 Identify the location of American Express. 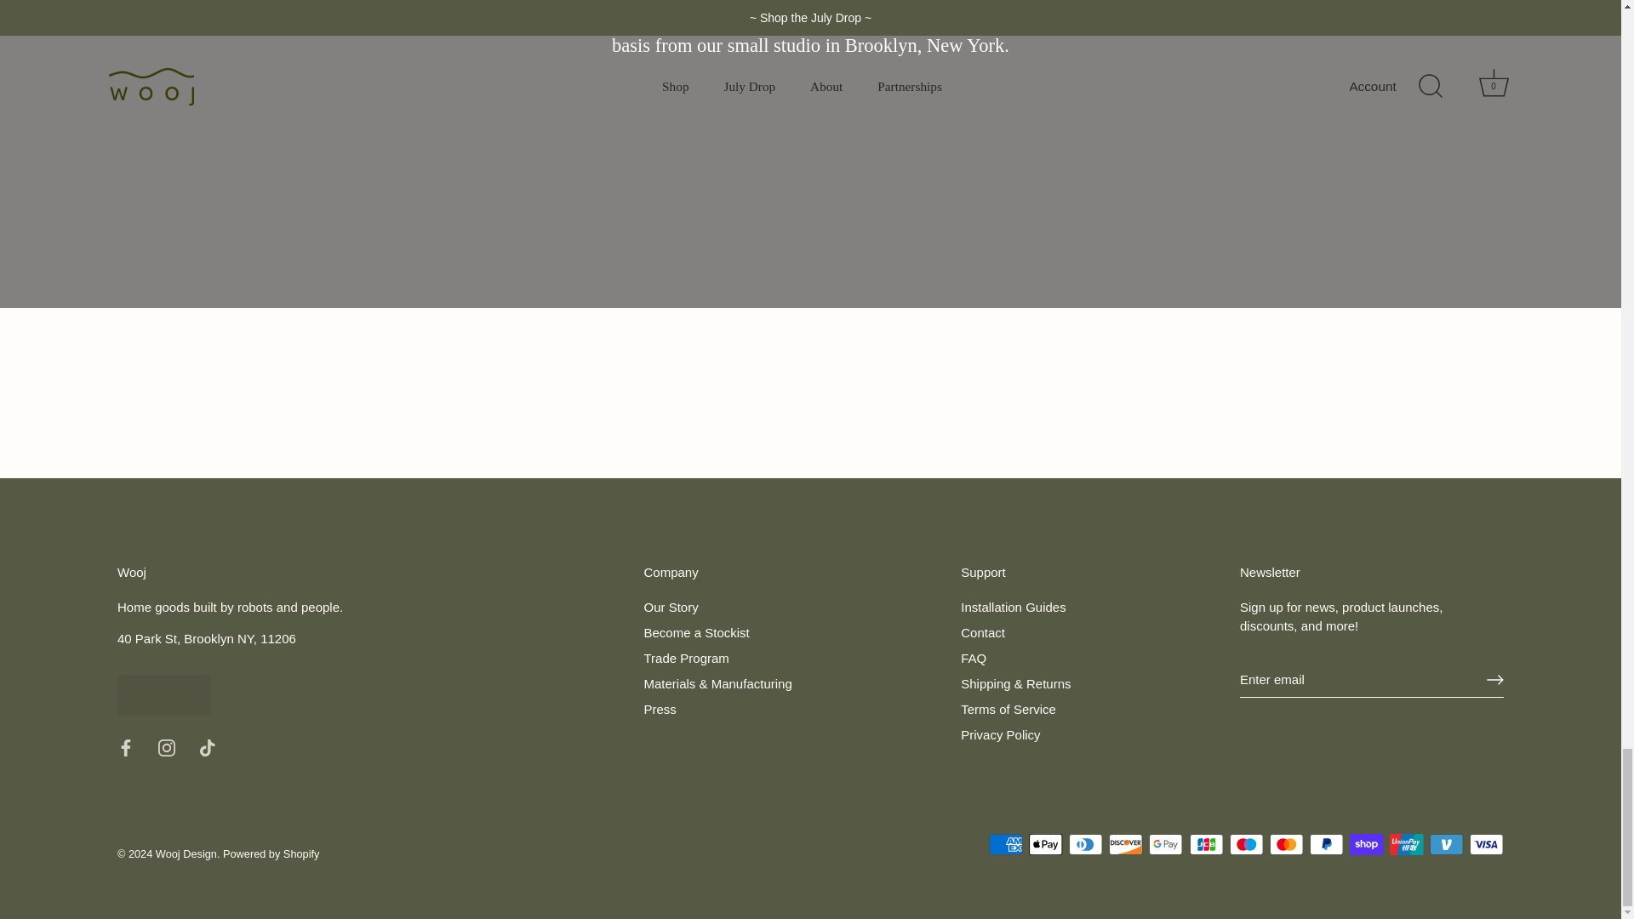
(1005, 844).